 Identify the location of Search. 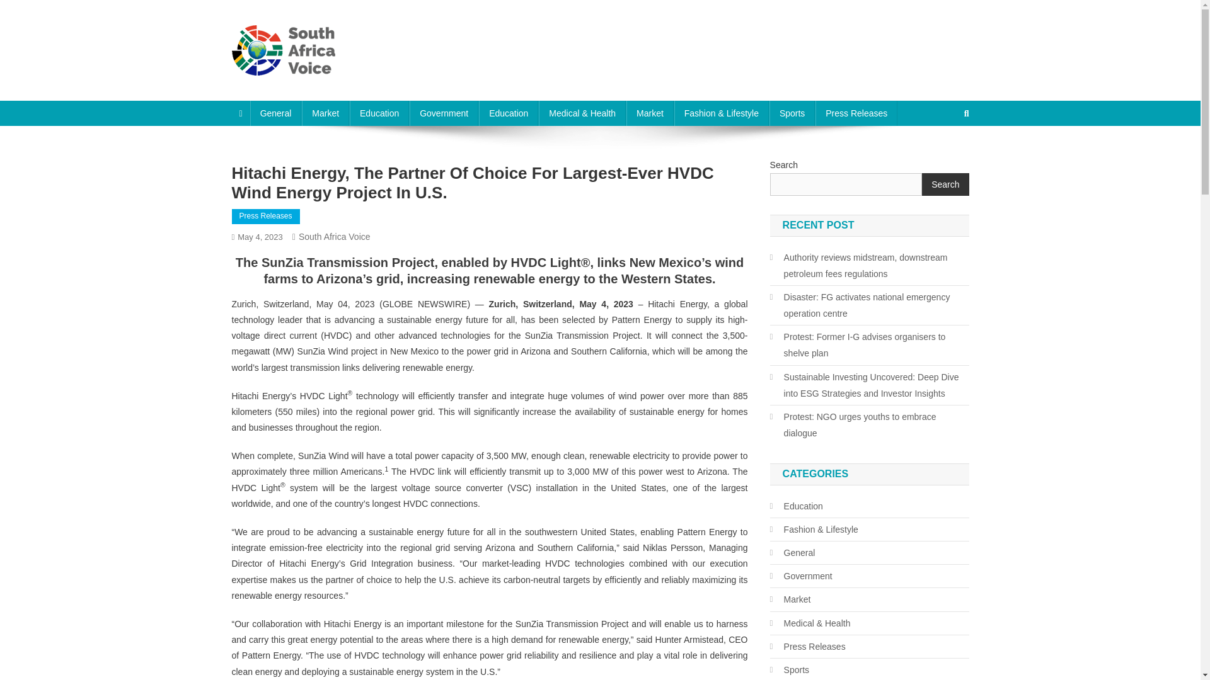
(942, 155).